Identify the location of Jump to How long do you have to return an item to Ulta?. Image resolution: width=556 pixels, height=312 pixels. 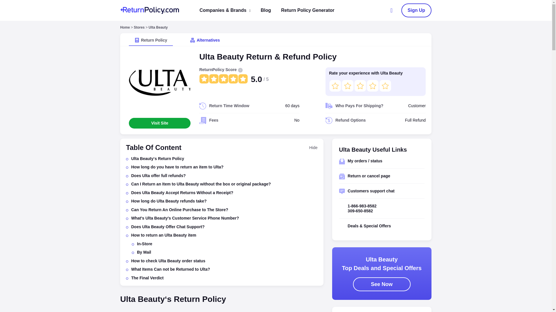
(177, 167).